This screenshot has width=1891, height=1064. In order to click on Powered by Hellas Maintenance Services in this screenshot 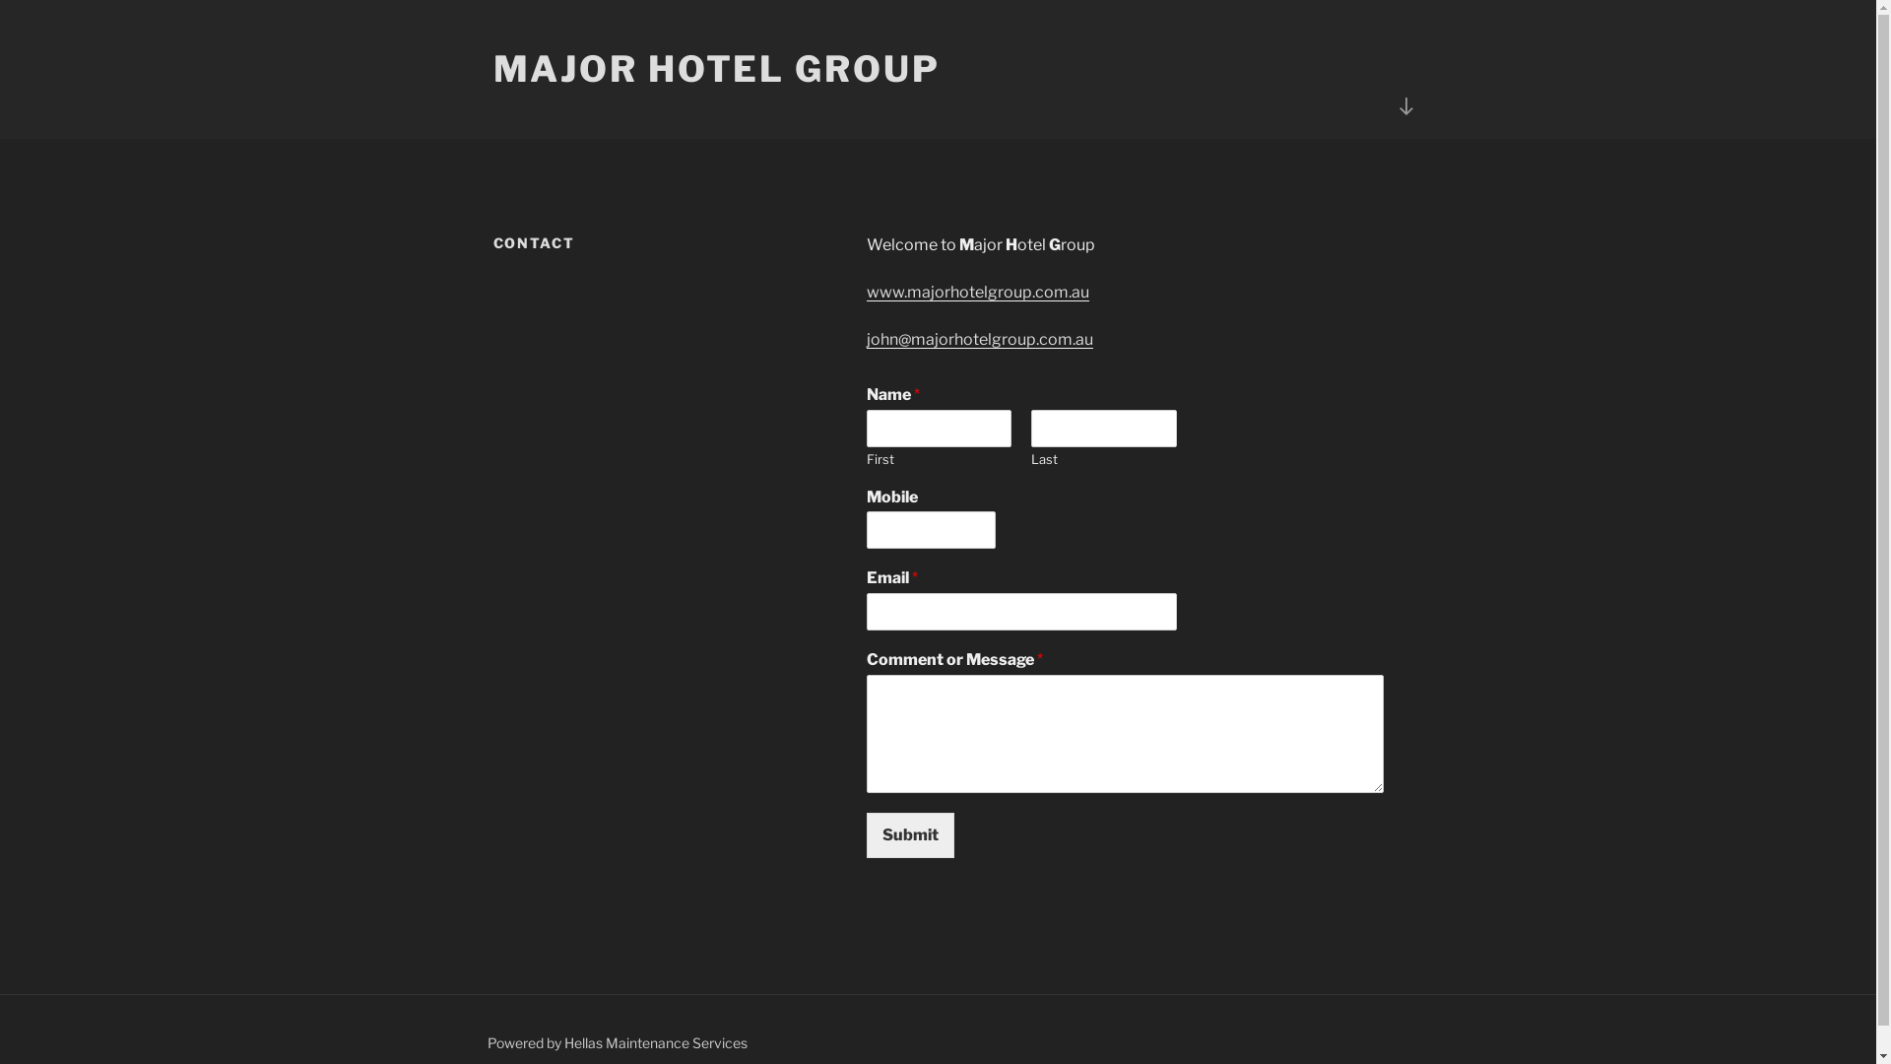, I will do `click(617, 1042)`.